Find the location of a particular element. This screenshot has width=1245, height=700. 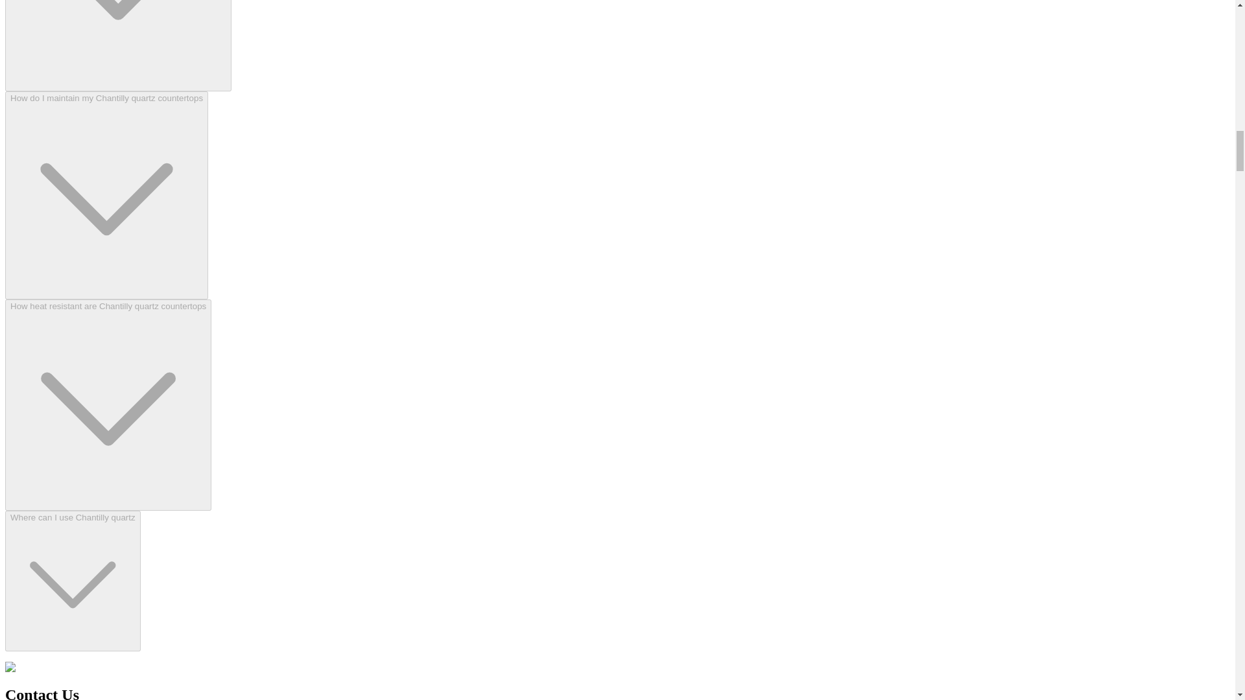

How do I maintain my Chantilly quartz countertops is located at coordinates (106, 196).